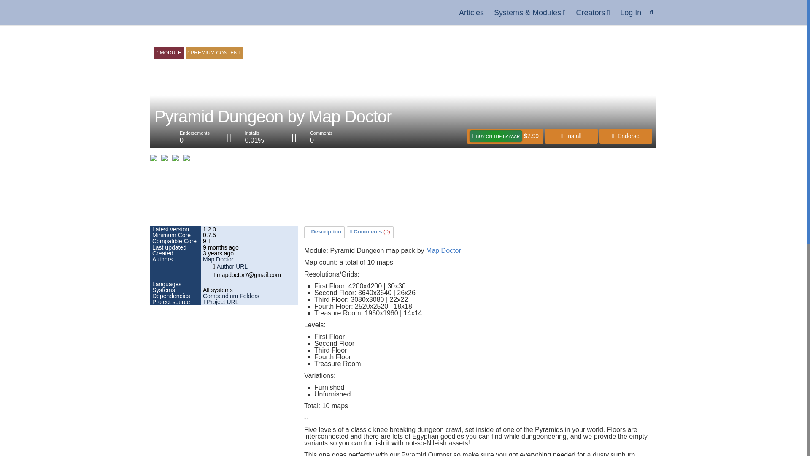  I want to click on Endorse, so click(625, 136).